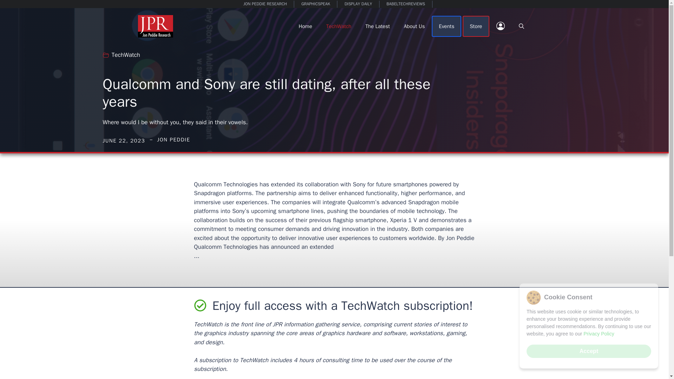 The image size is (674, 379). Describe the element at coordinates (414, 26) in the screenshot. I see `About Us` at that location.